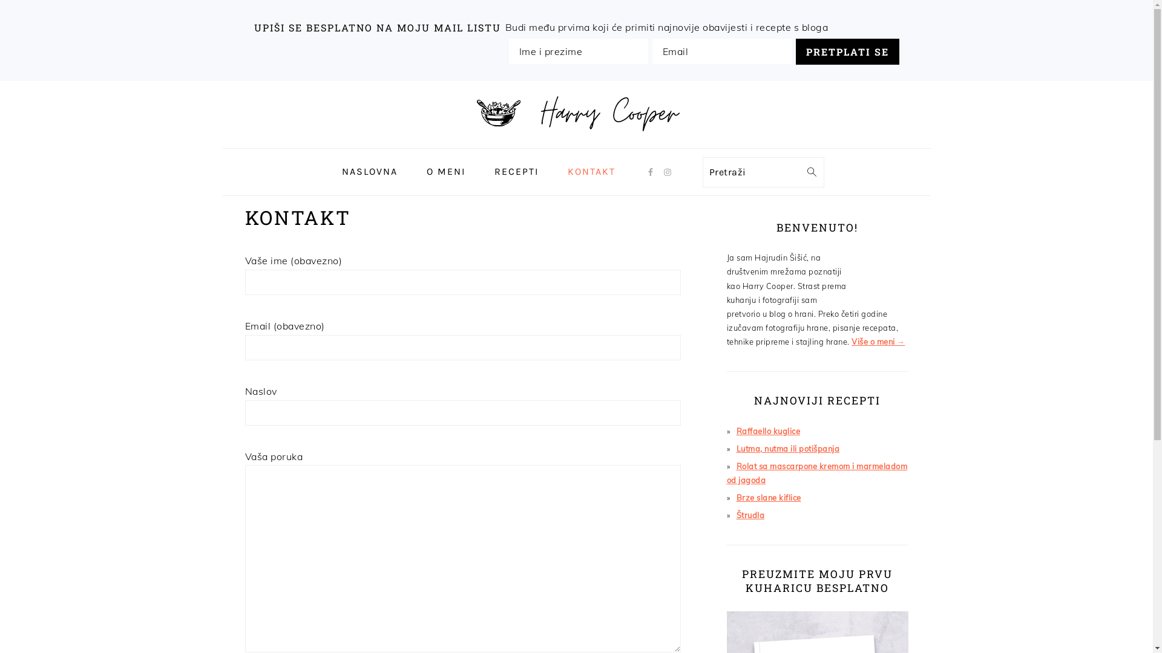 The width and height of the screenshot is (1162, 653). What do you see at coordinates (446, 172) in the screenshot?
I see `O MENI` at bounding box center [446, 172].